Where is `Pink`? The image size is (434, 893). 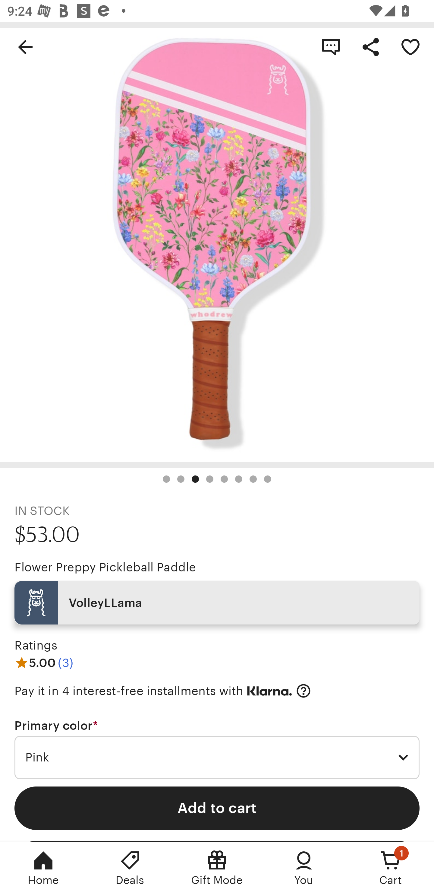 Pink is located at coordinates (217, 758).